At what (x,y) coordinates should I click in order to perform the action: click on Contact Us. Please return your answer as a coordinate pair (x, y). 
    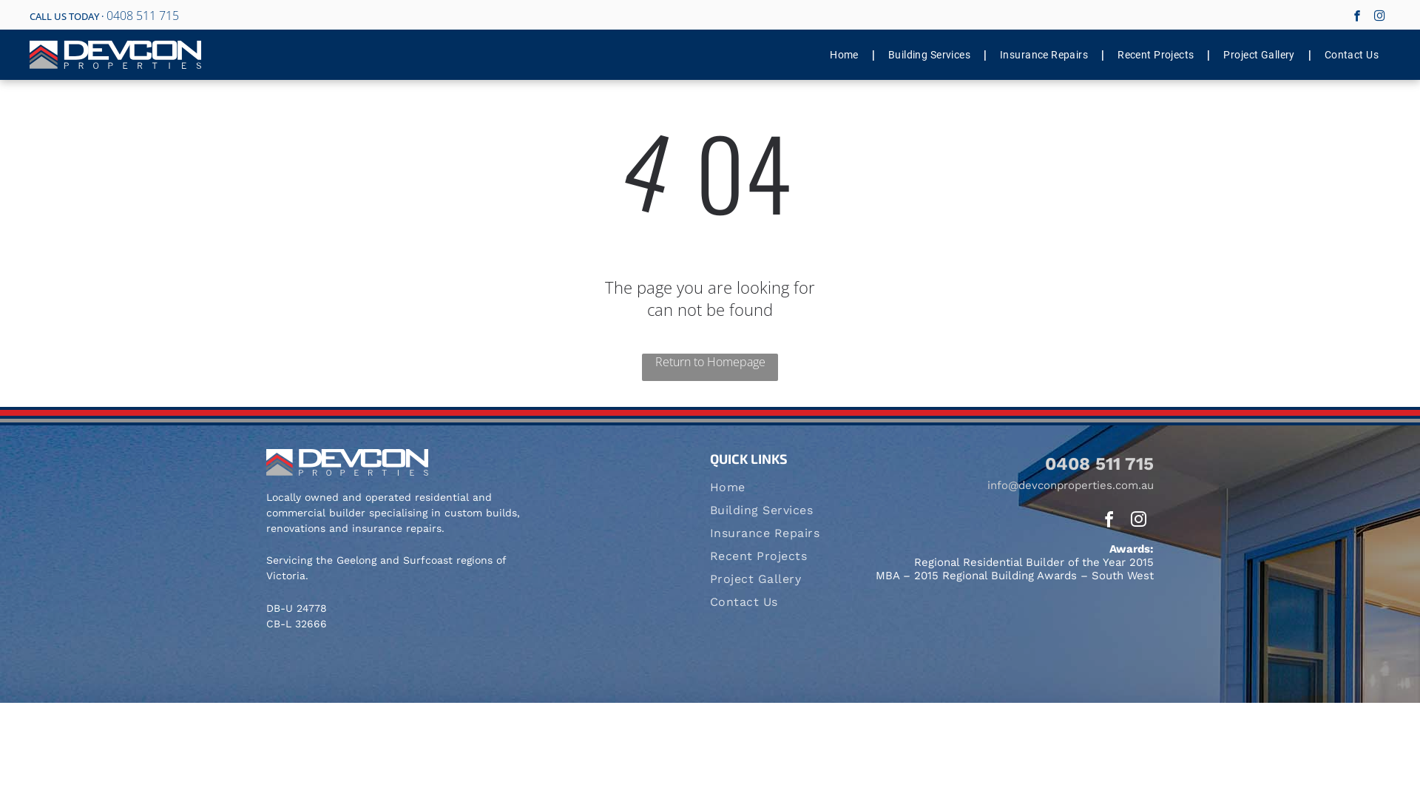
    Looking at the image, I should click on (779, 607).